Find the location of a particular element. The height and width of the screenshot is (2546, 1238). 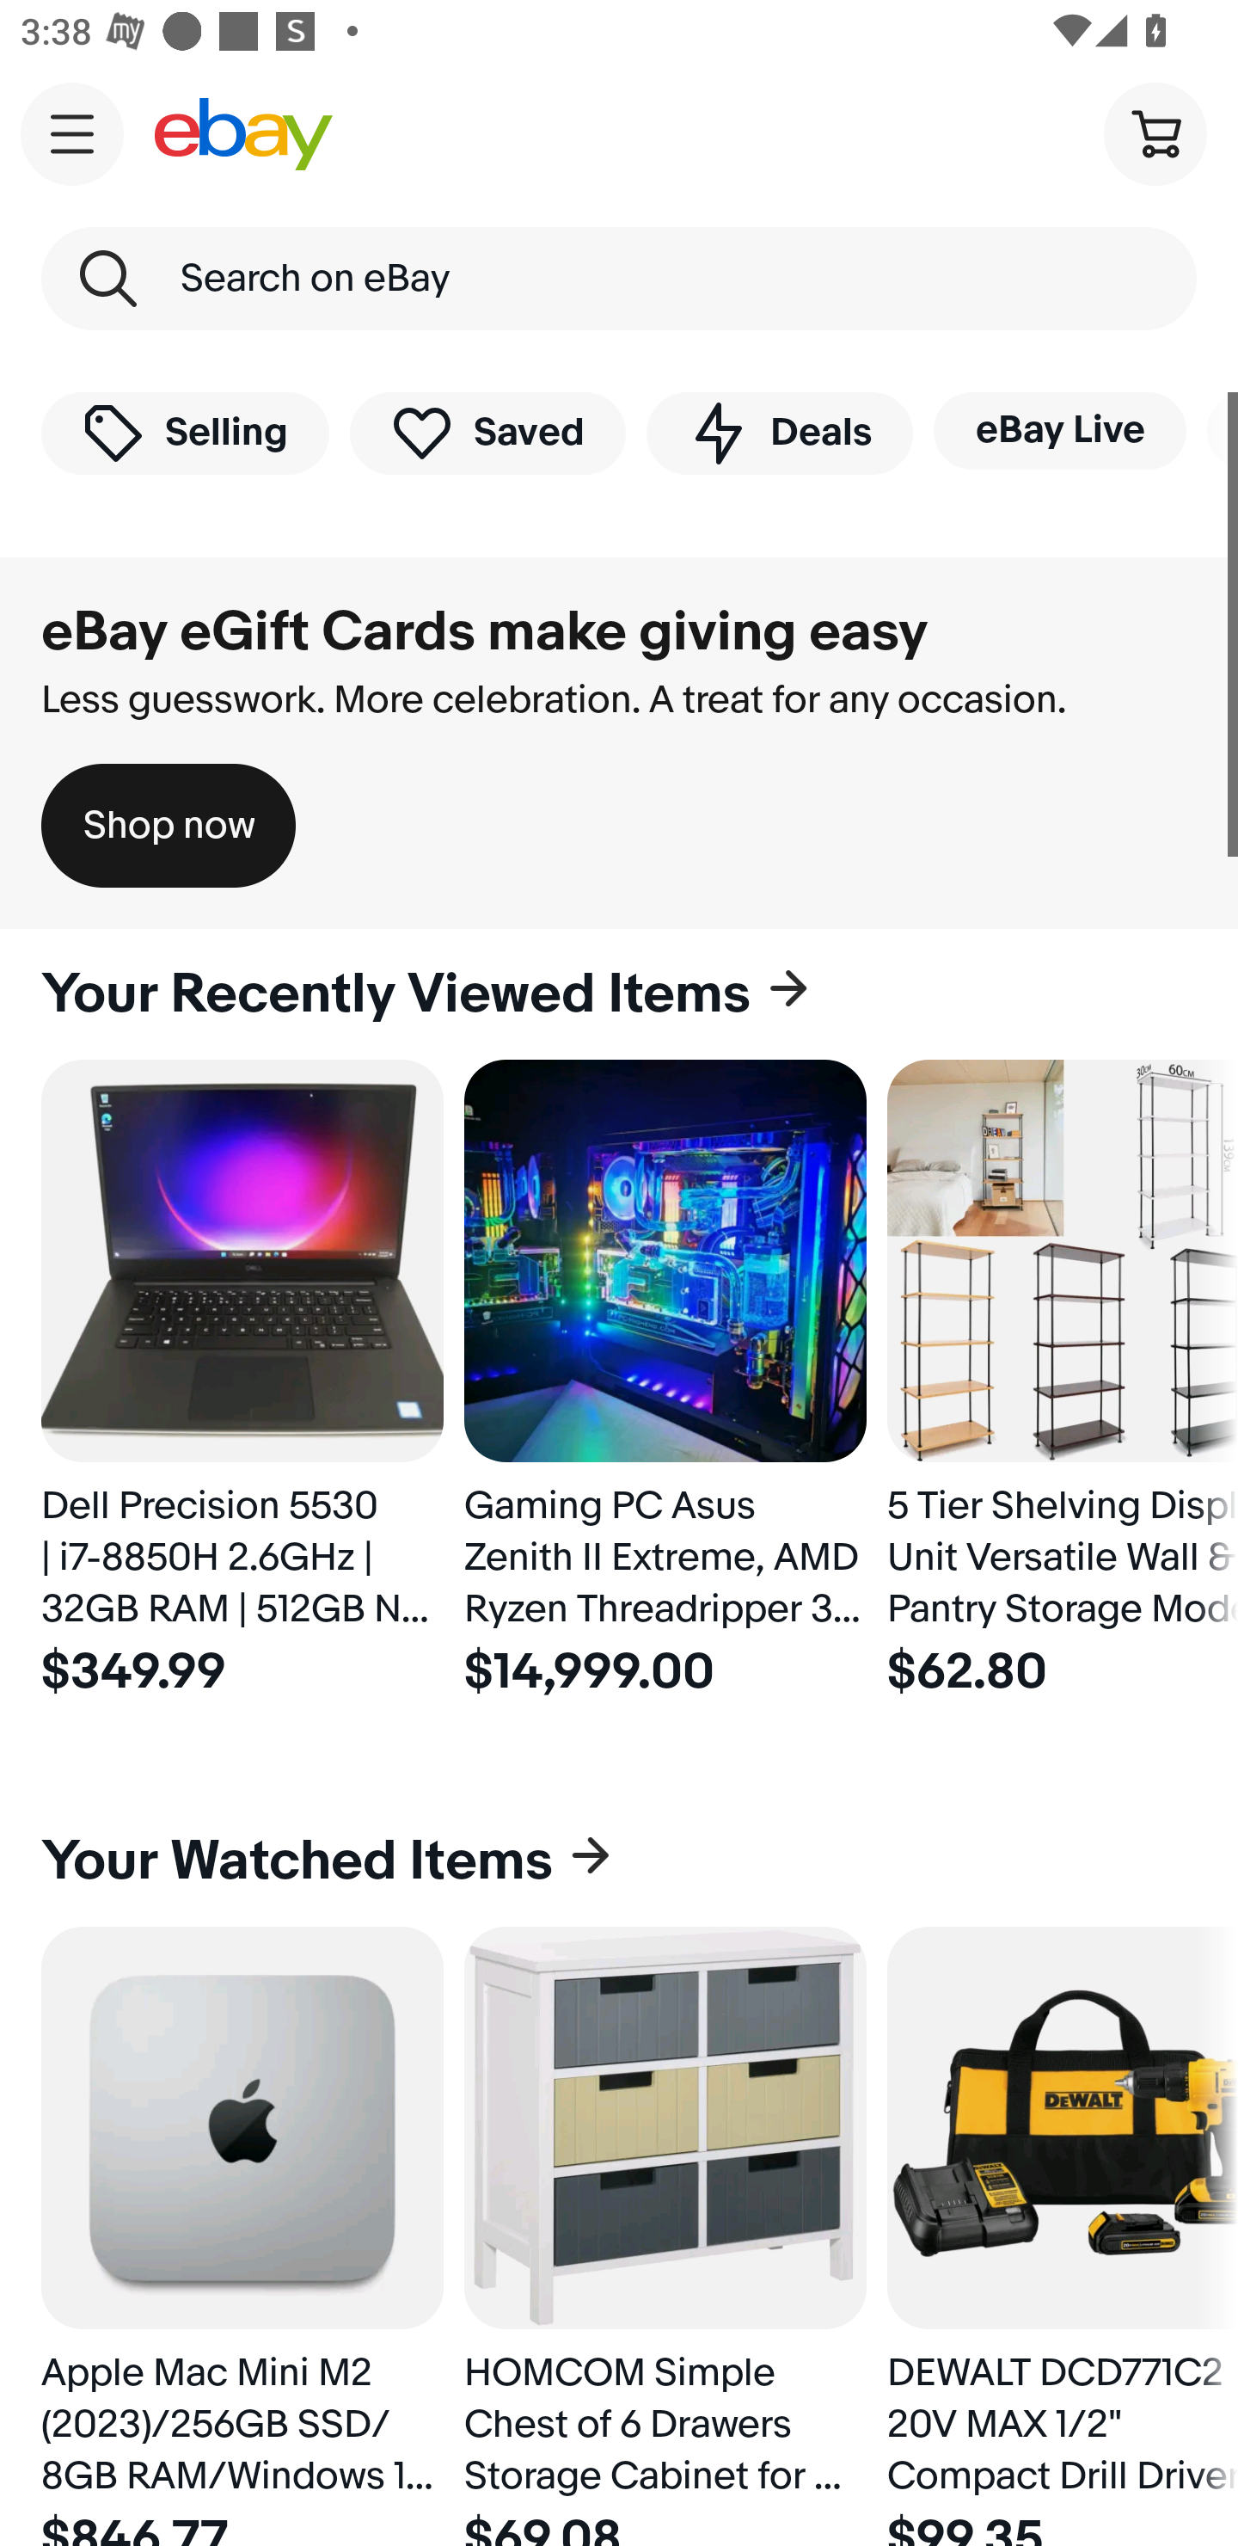

Selling is located at coordinates (185, 432).